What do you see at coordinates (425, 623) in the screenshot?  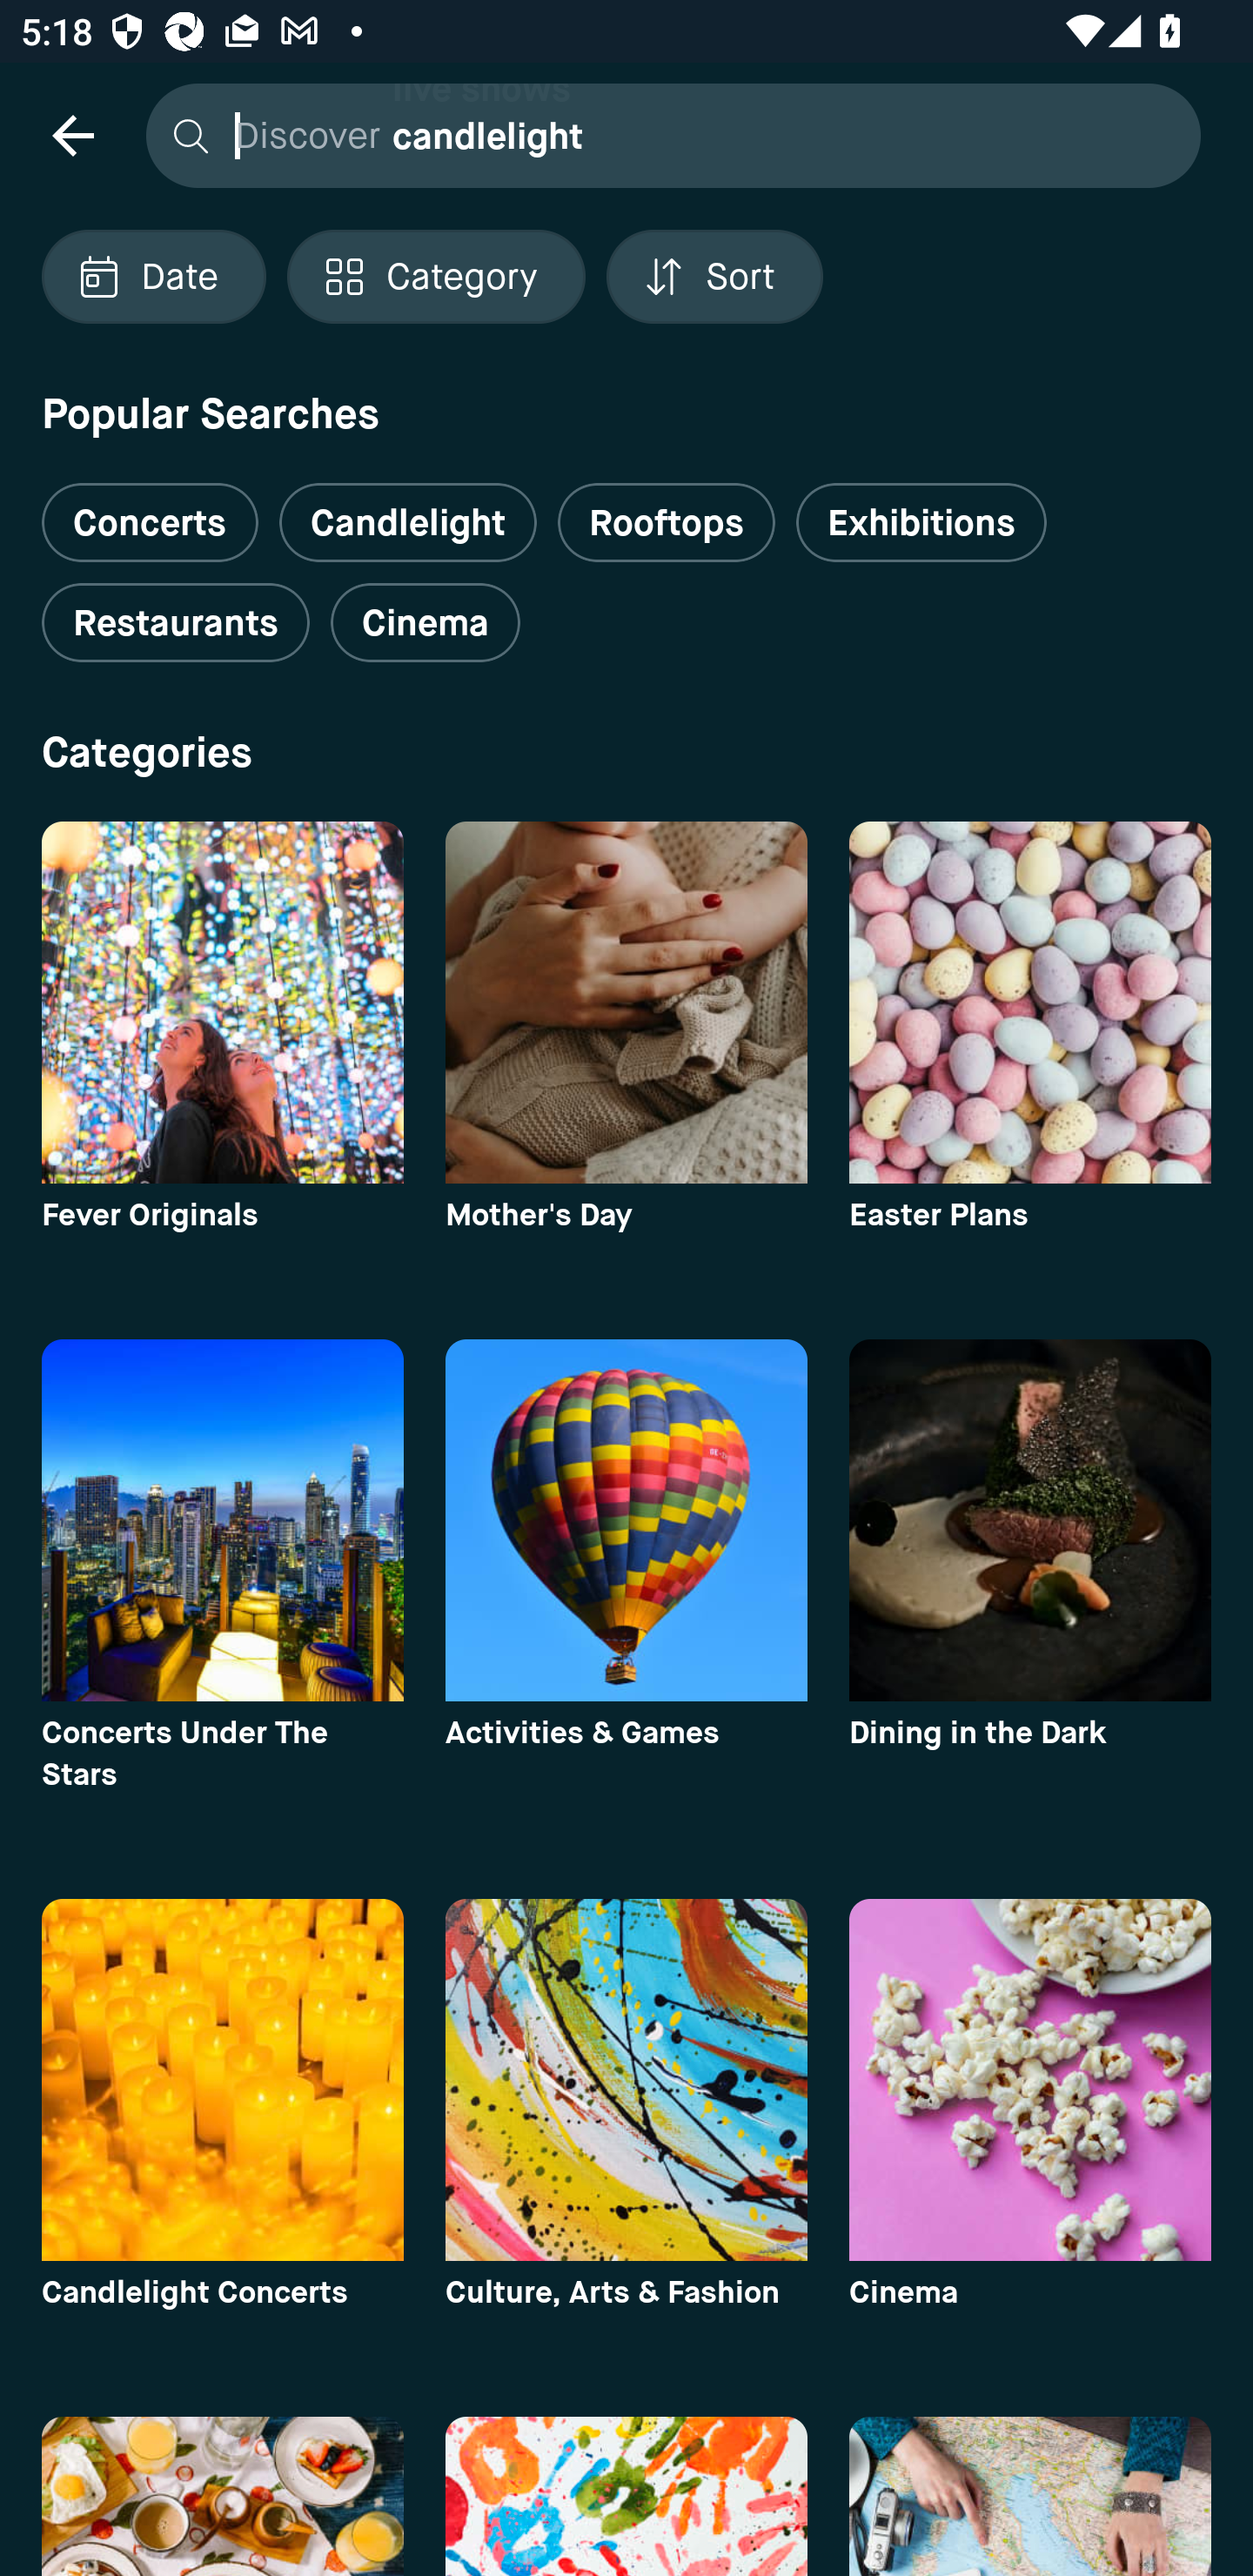 I see `Cinema` at bounding box center [425, 623].